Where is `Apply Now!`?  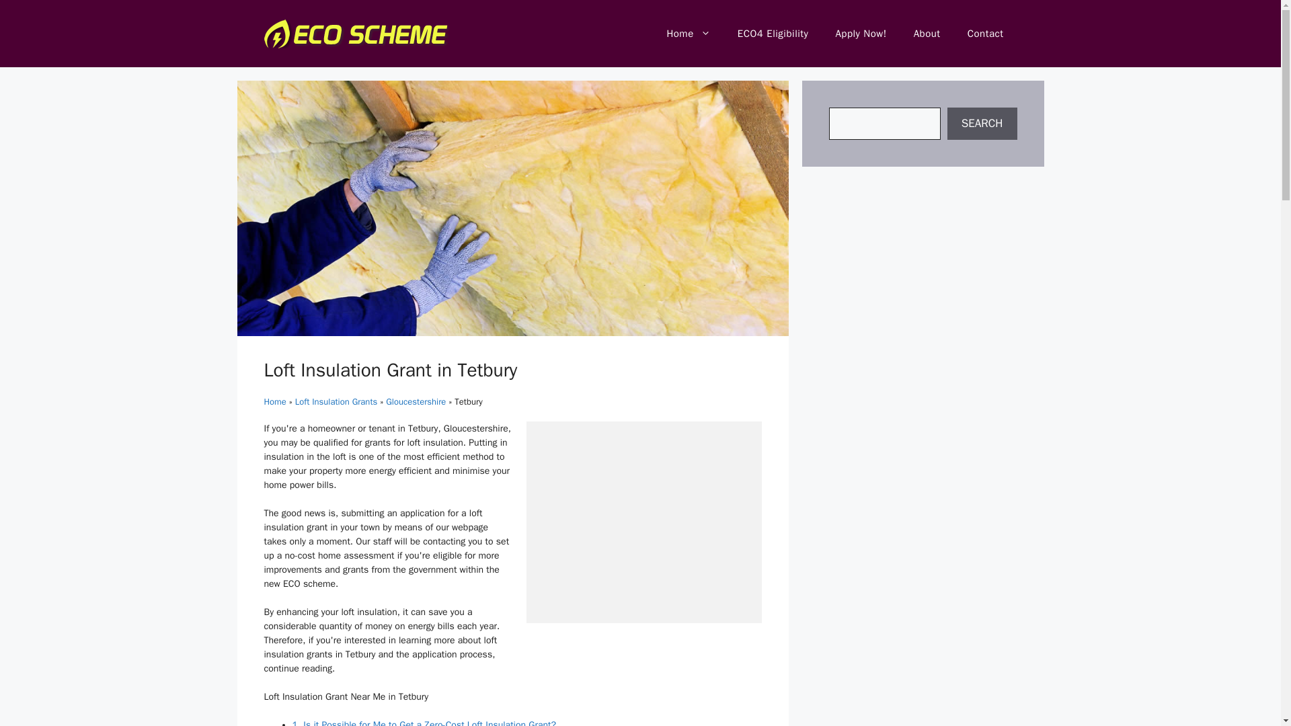 Apply Now! is located at coordinates (861, 34).